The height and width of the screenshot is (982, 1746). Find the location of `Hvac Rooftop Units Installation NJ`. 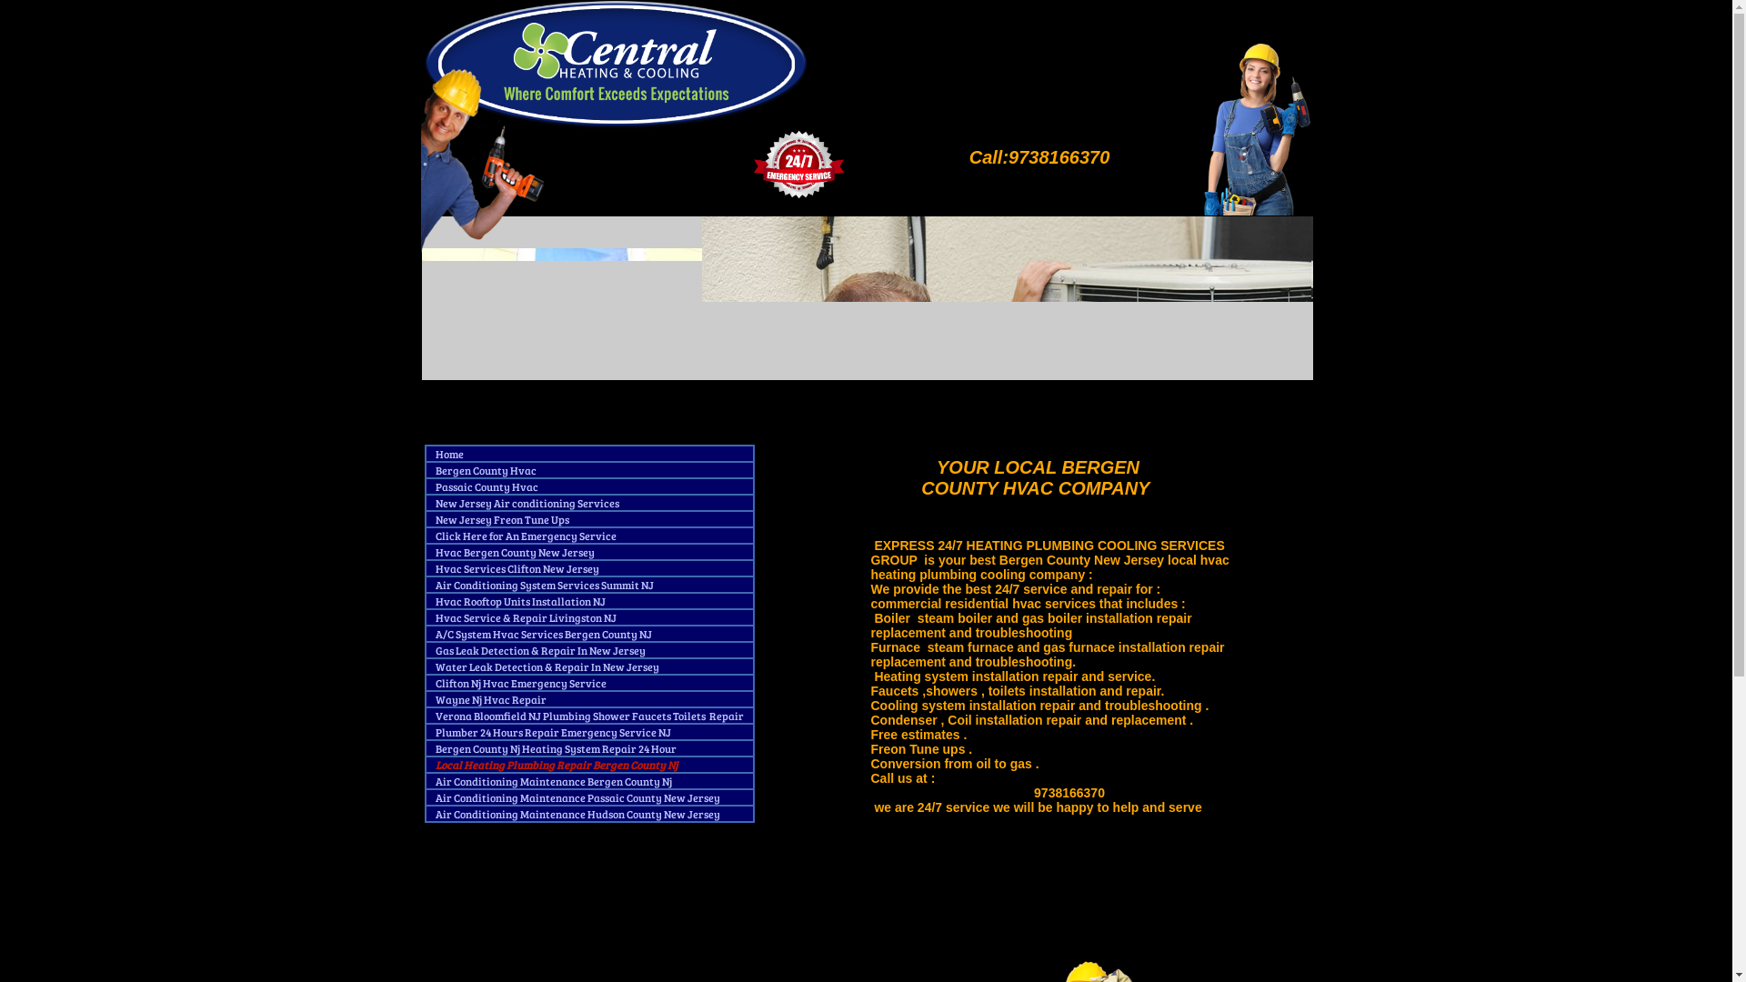

Hvac Rooftop Units Installation NJ is located at coordinates (520, 606).